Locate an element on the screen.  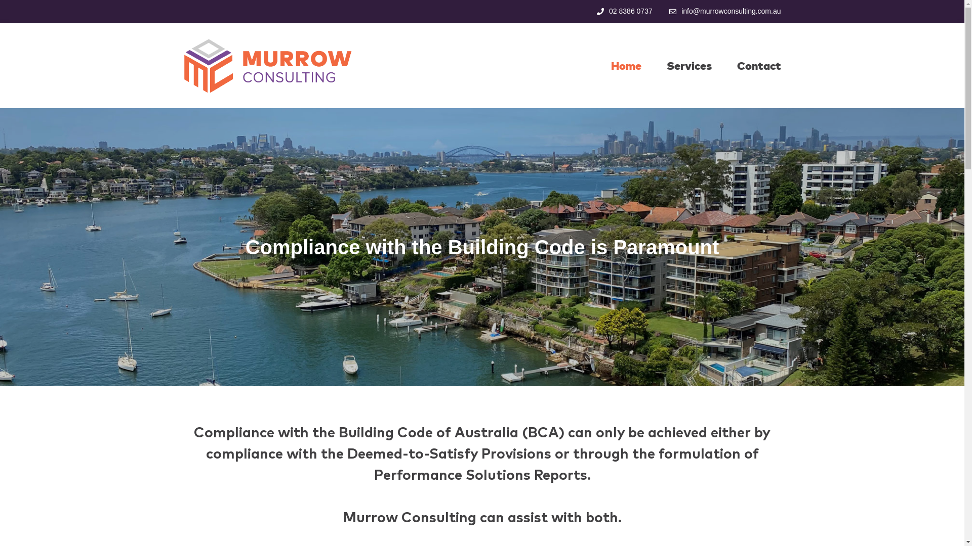
Contact is located at coordinates (759, 66).